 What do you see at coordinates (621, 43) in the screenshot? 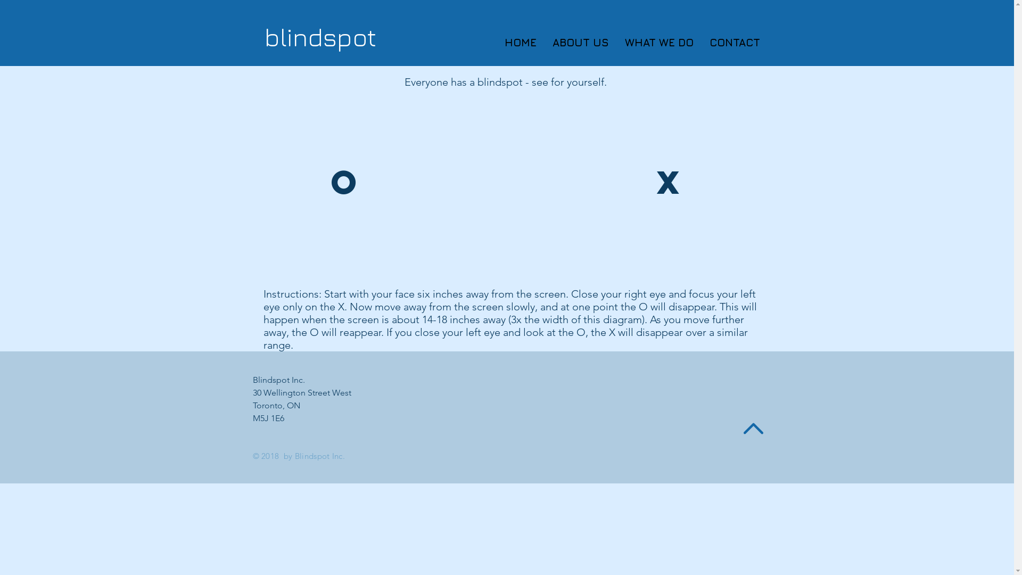
I see `WHAT WE DO` at bounding box center [621, 43].